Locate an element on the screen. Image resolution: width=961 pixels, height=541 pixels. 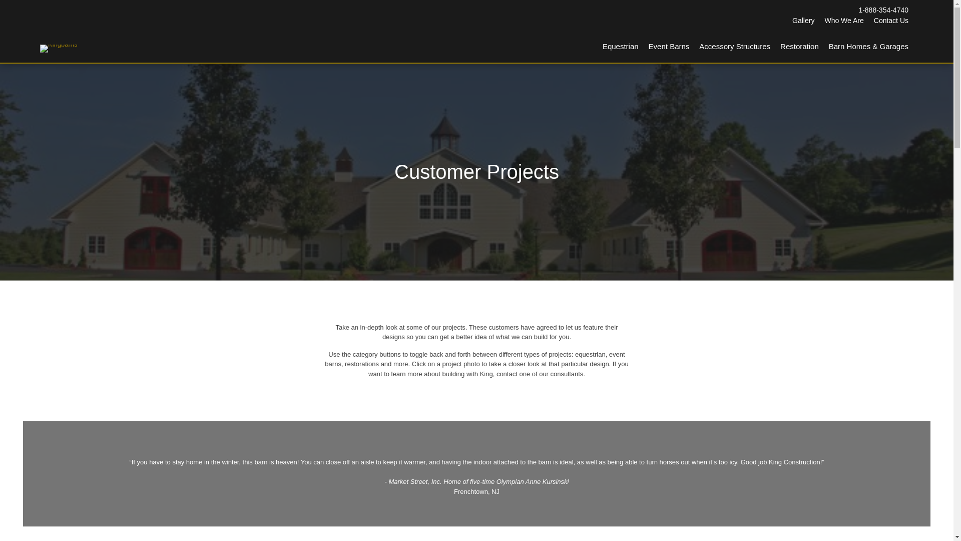
Restoration is located at coordinates (799, 47).